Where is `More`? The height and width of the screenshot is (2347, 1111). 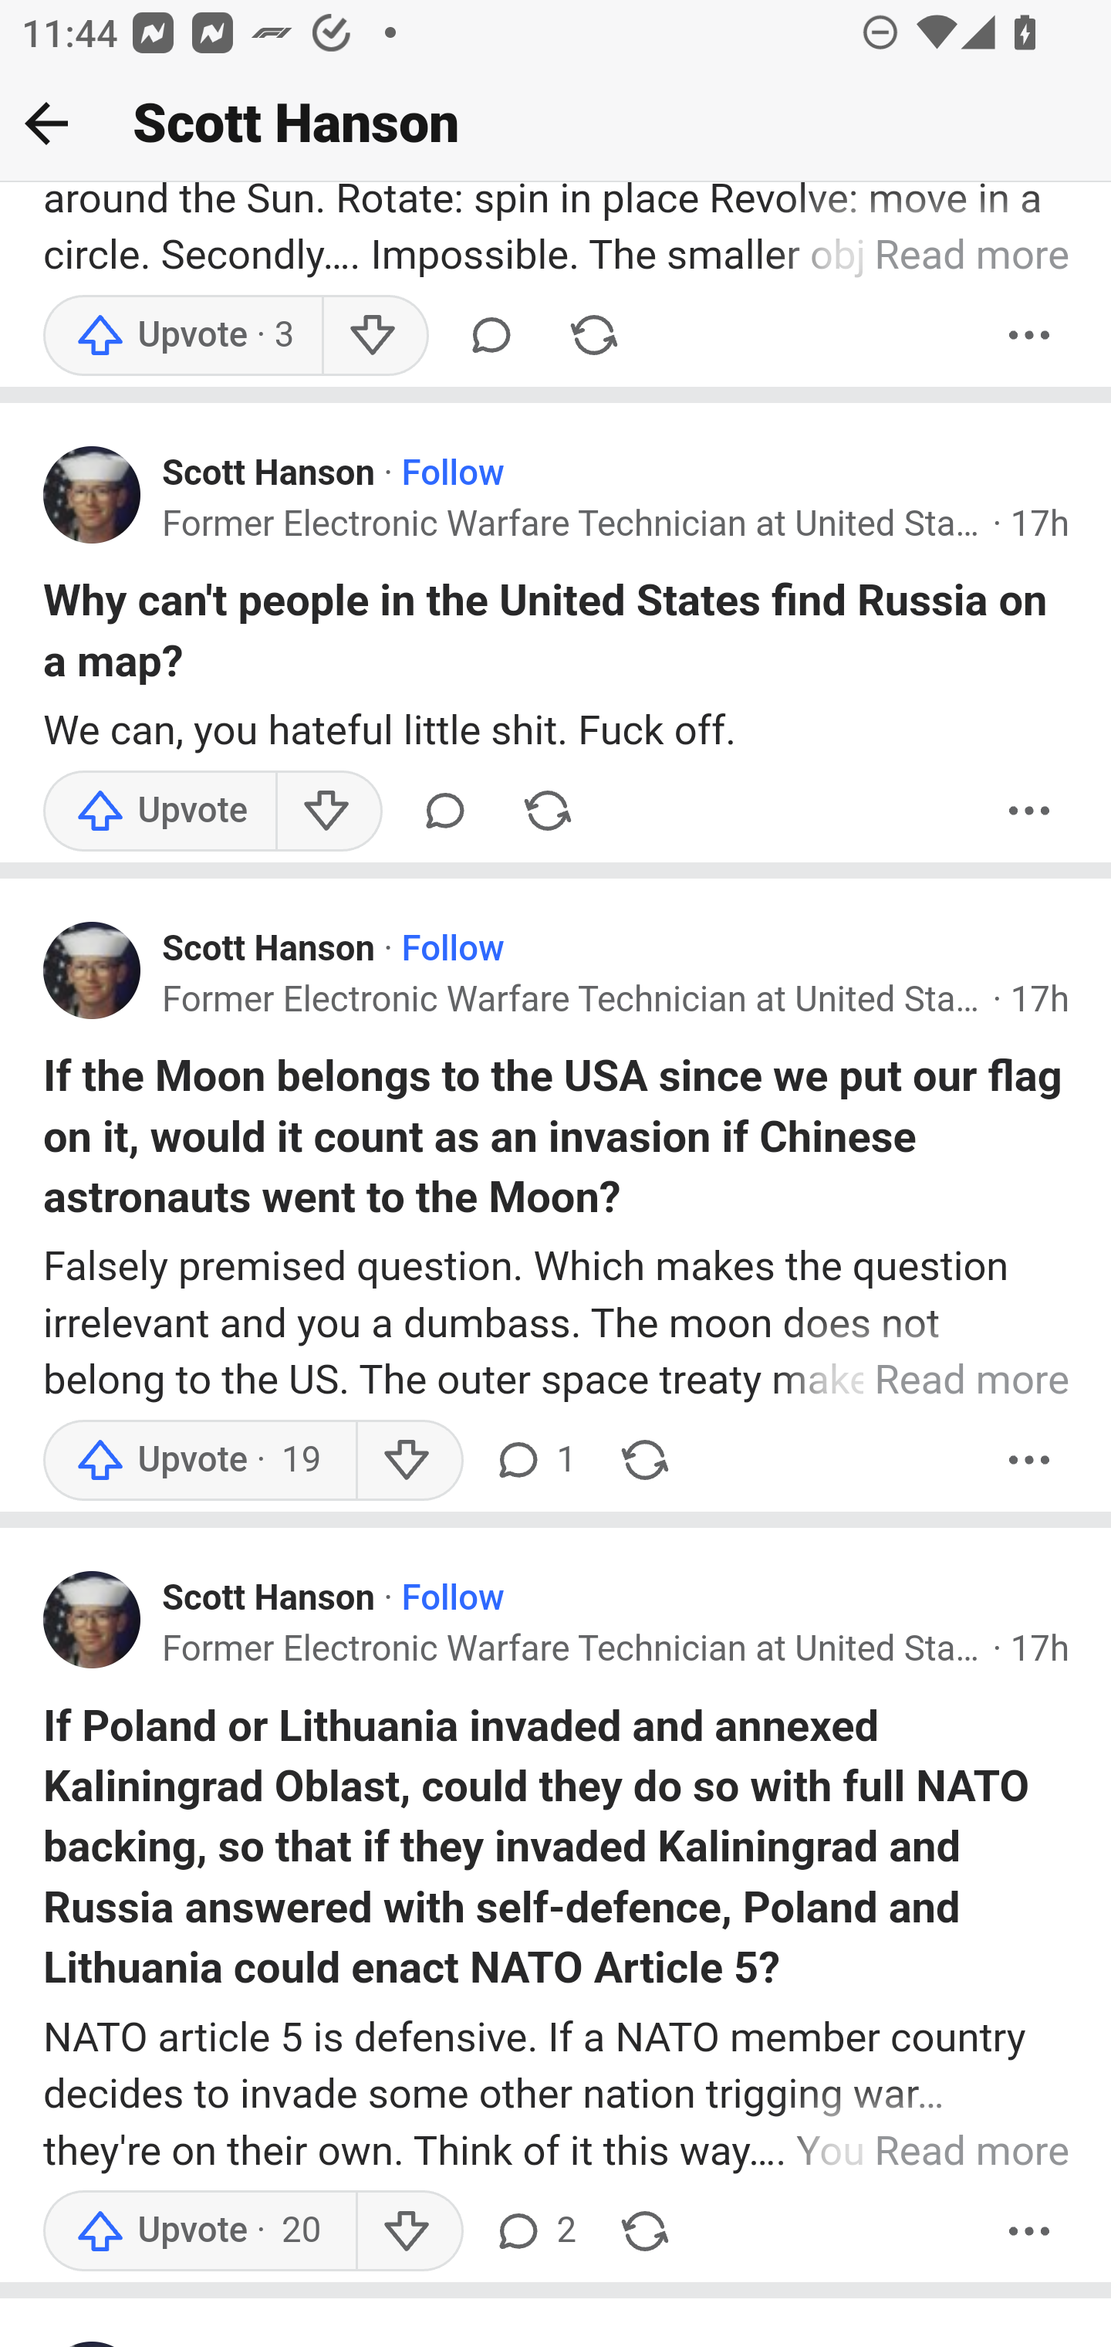 More is located at coordinates (1030, 809).